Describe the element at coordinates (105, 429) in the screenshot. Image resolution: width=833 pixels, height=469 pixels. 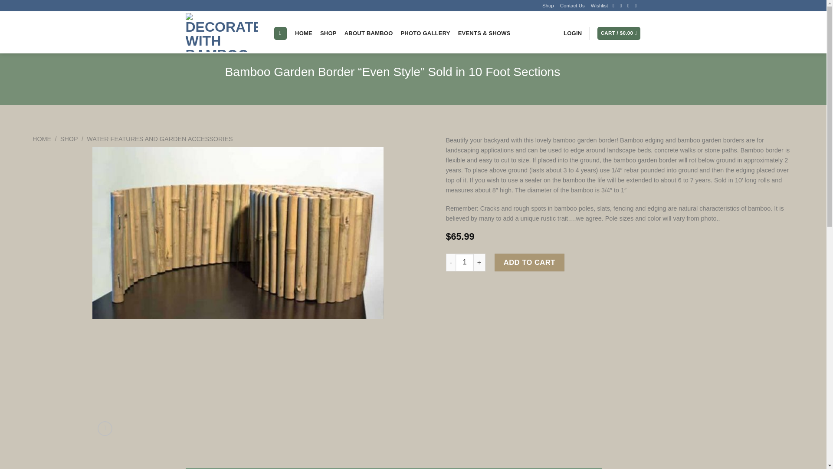
I see `Zoom` at that location.